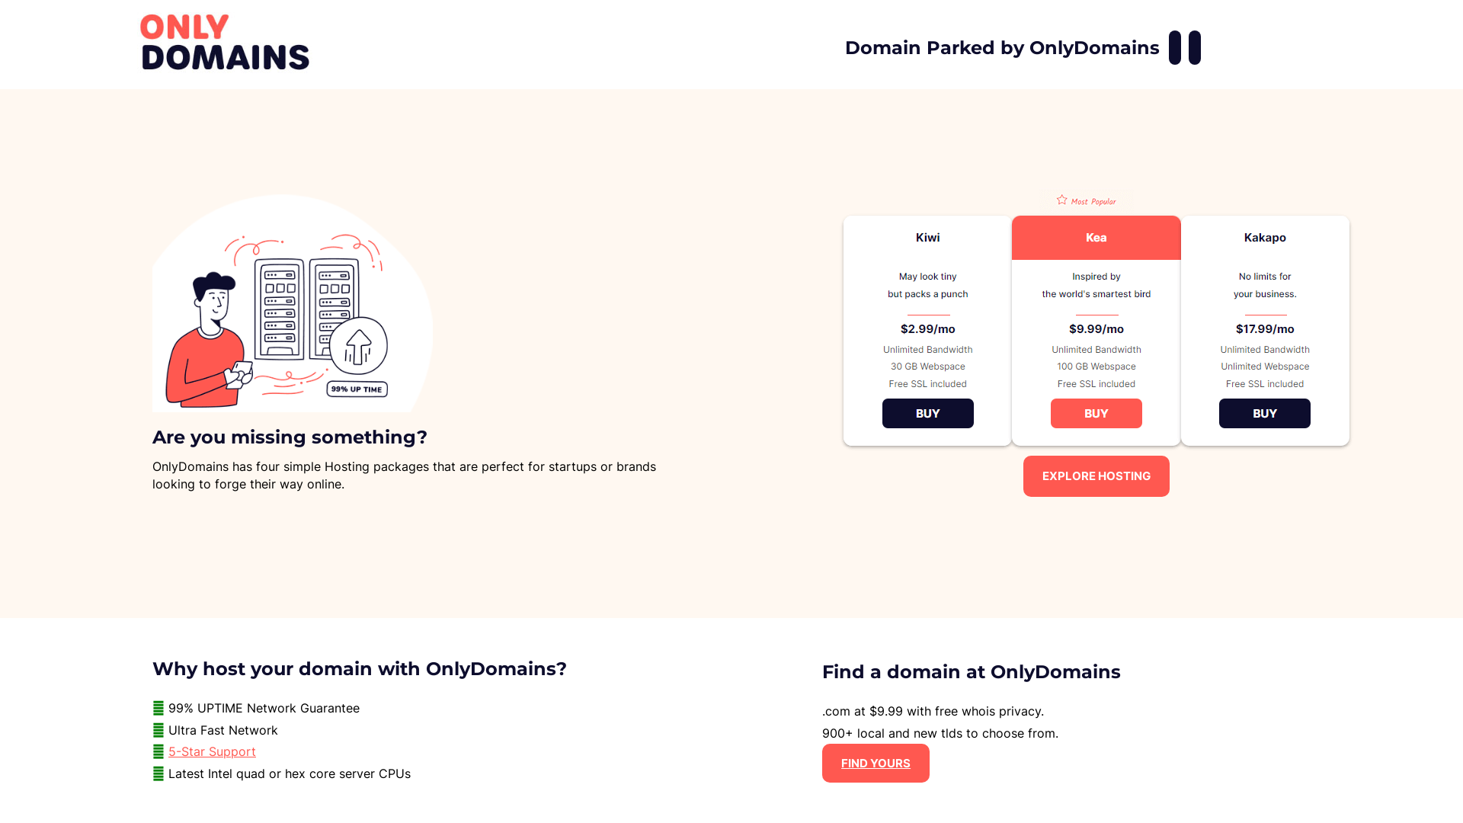 This screenshot has width=1463, height=823. What do you see at coordinates (876, 764) in the screenshot?
I see `FIND YOURS` at bounding box center [876, 764].